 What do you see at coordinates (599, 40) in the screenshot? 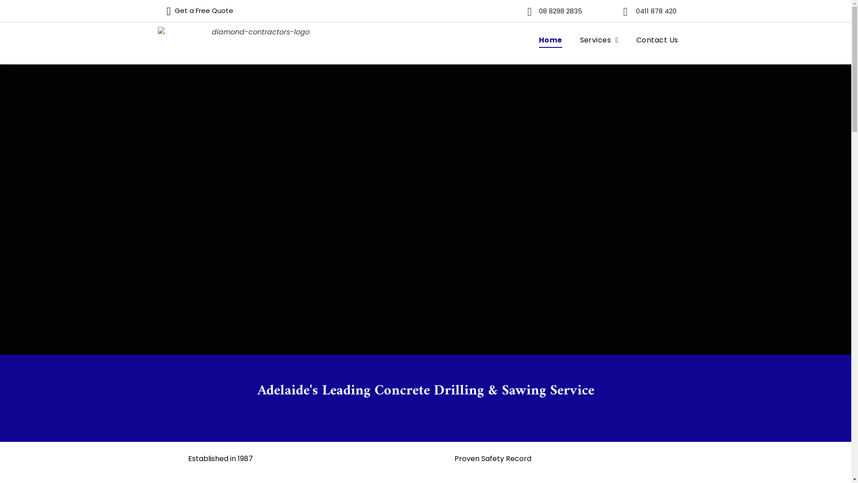
I see `Services` at bounding box center [599, 40].